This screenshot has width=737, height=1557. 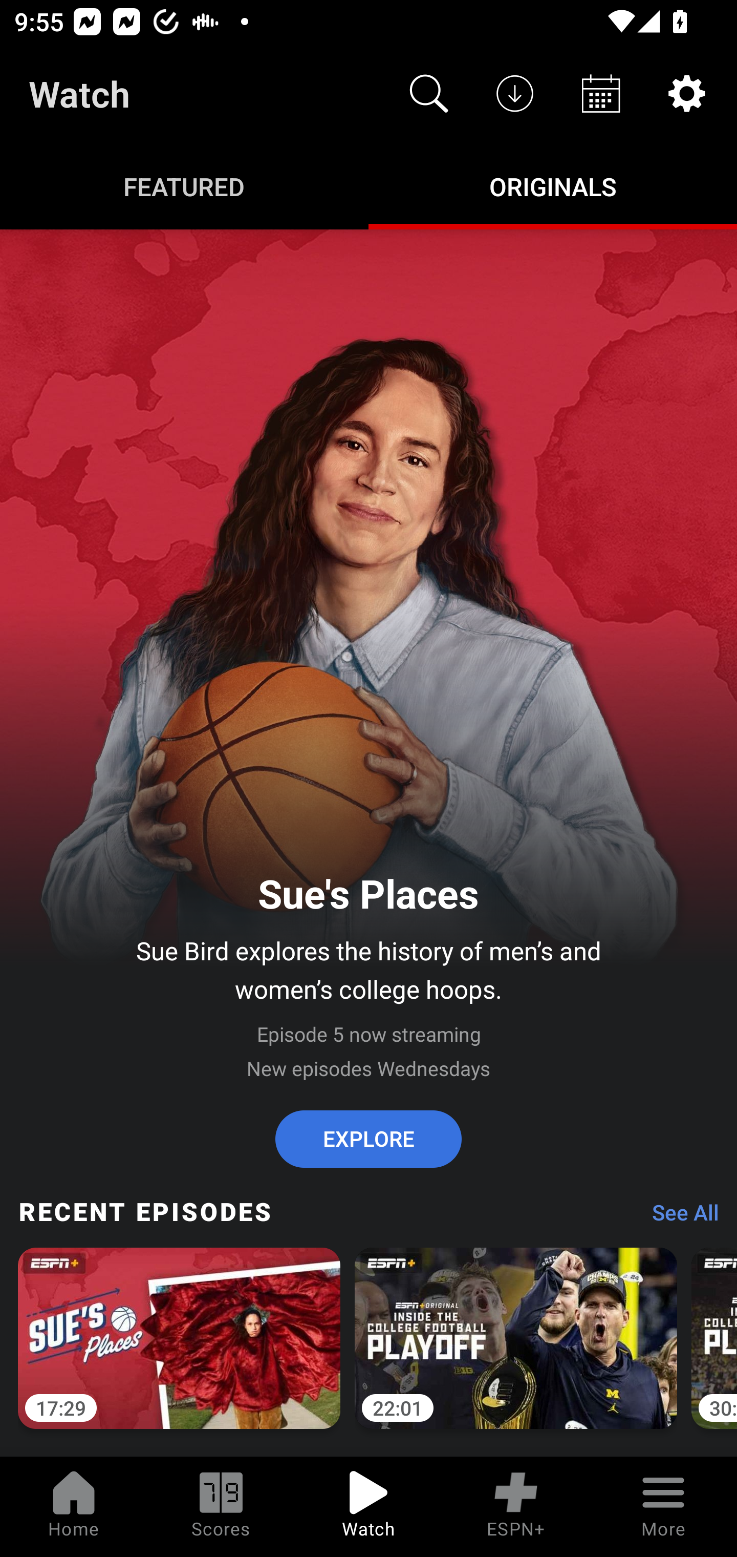 I want to click on Schedule, so click(x=601, y=93).